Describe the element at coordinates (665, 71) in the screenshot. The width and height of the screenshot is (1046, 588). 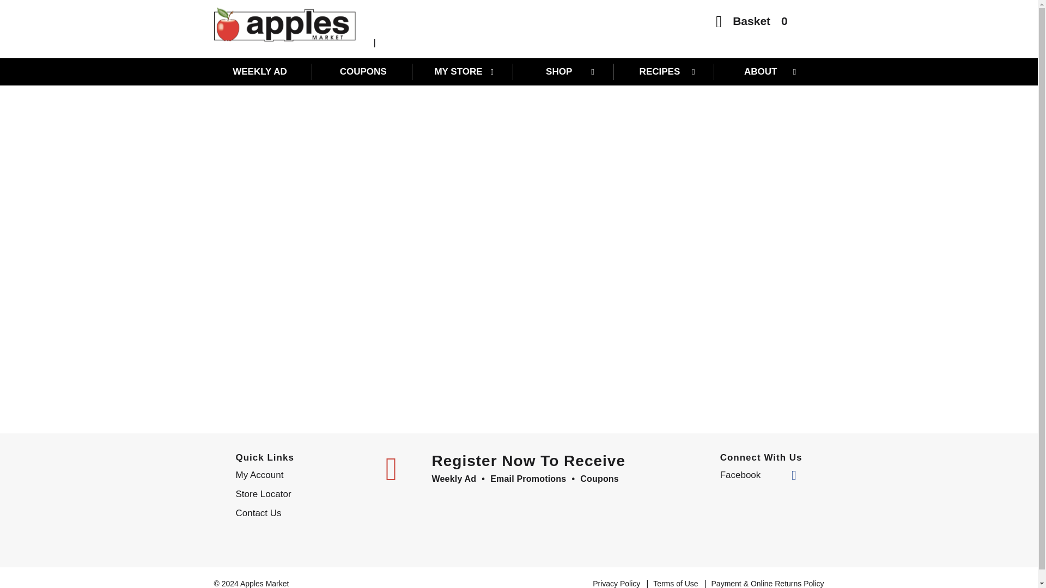
I see `RECIPES` at that location.